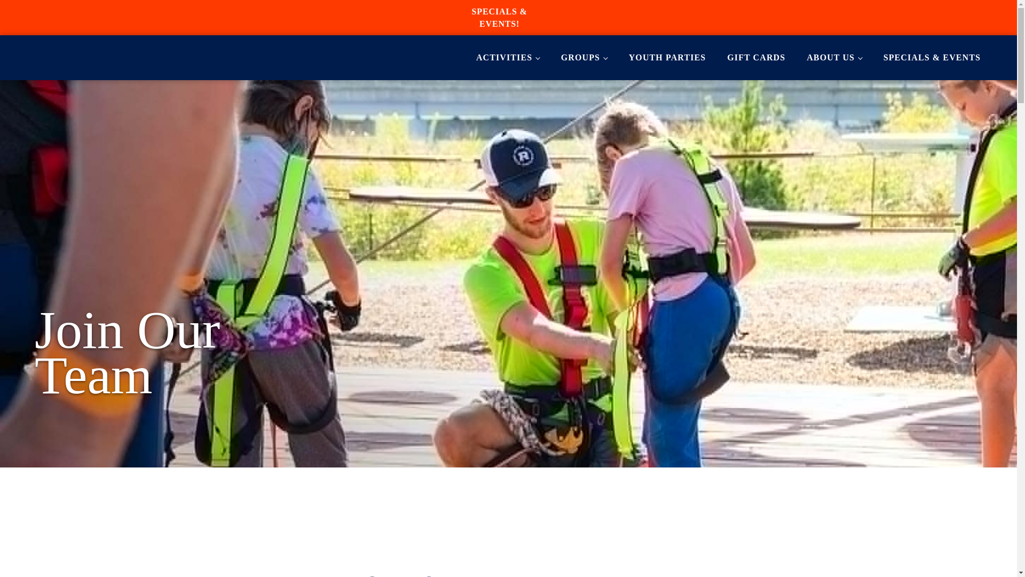 The height and width of the screenshot is (577, 1025). Describe the element at coordinates (756, 57) in the screenshot. I see `GIFT CARDS` at that location.